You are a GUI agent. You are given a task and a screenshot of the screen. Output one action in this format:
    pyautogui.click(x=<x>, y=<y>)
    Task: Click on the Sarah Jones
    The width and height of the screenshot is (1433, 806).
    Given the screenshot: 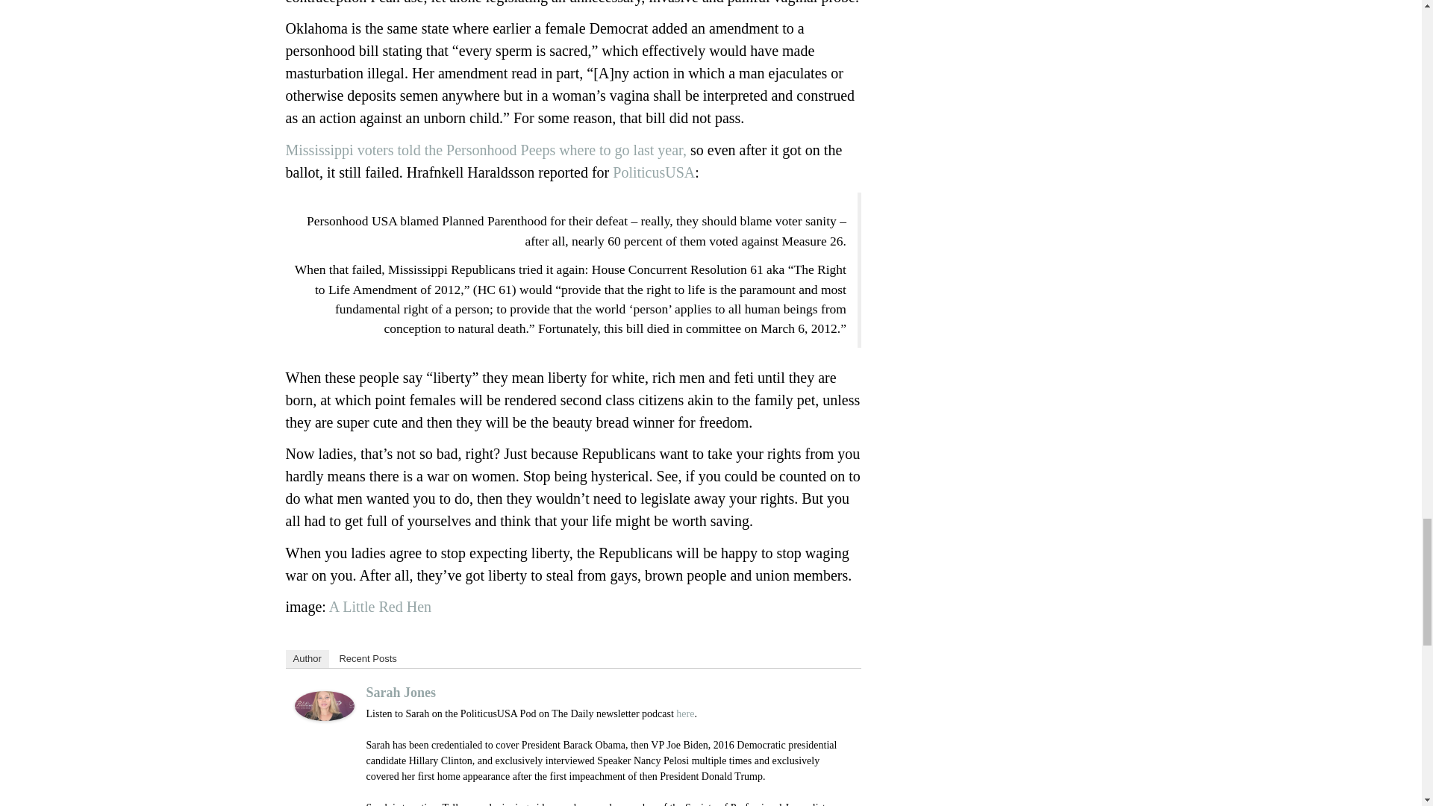 What is the action you would take?
    pyautogui.click(x=400, y=693)
    